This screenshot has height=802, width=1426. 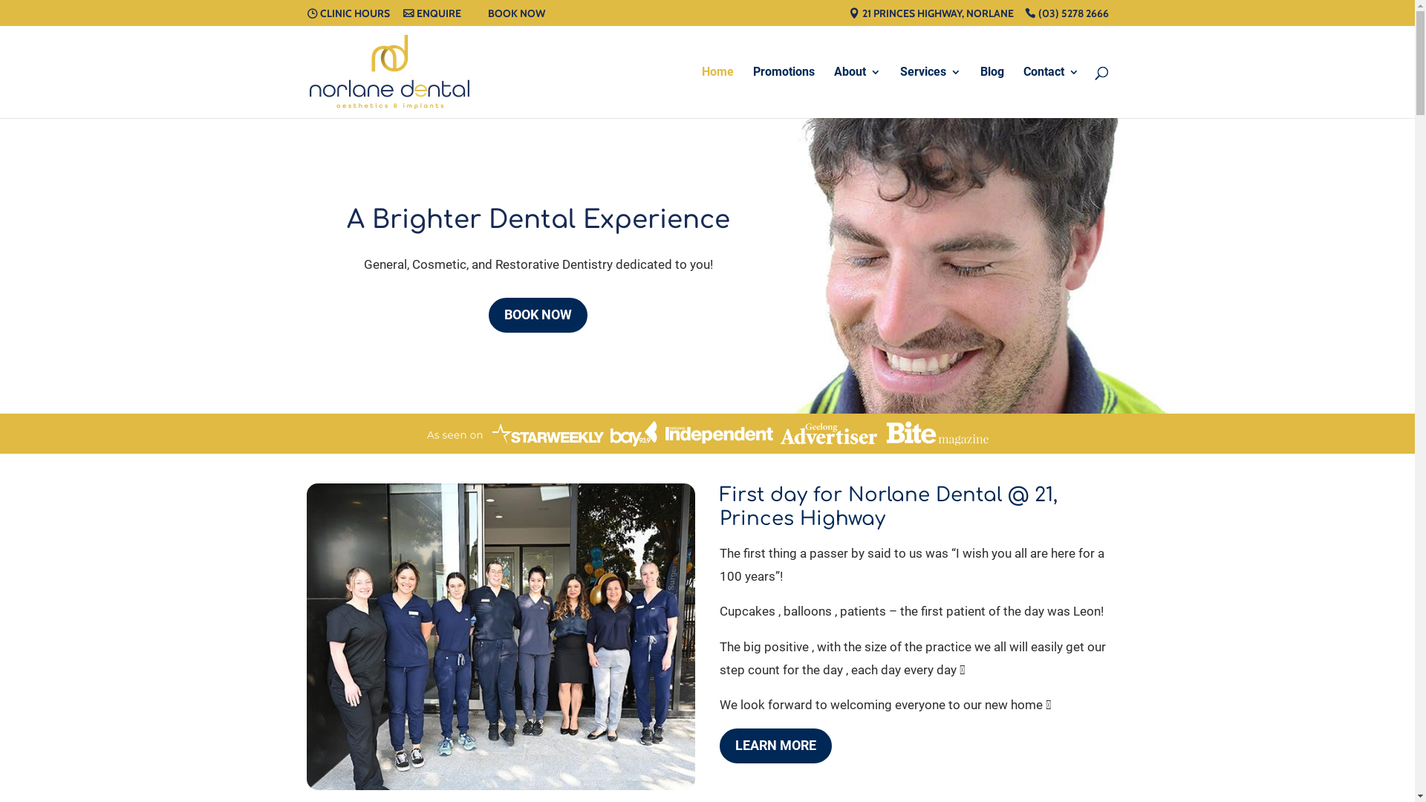 What do you see at coordinates (432, 16) in the screenshot?
I see `ENQUIRE` at bounding box center [432, 16].